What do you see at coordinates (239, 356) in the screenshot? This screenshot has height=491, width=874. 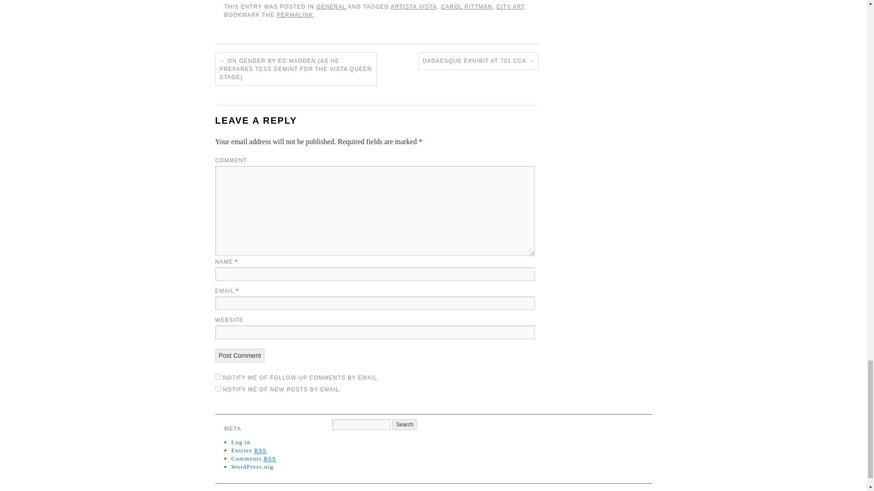 I see `Post Comment` at bounding box center [239, 356].